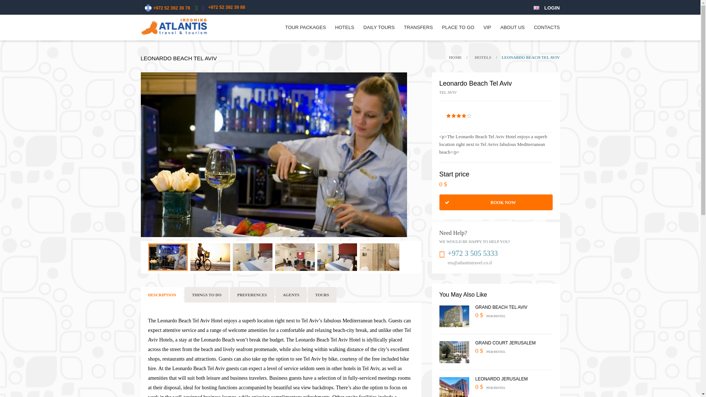  I want to click on ABOUT US, so click(513, 31).